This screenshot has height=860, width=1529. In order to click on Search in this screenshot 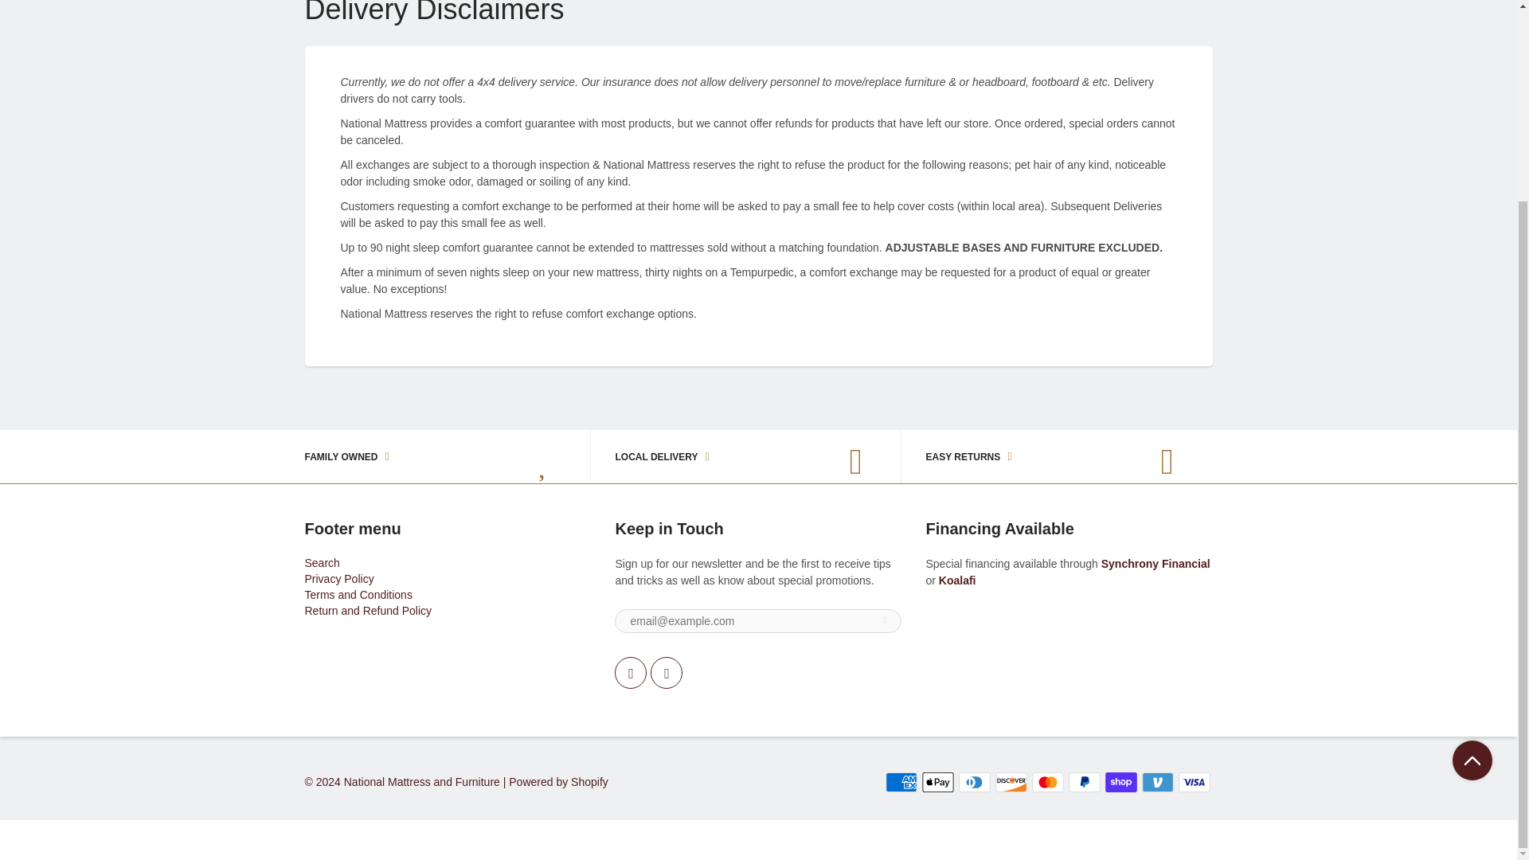, I will do `click(322, 562)`.